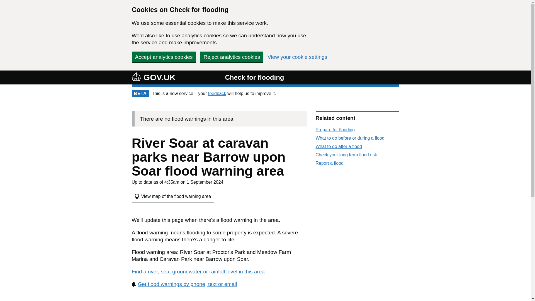 The width and height of the screenshot is (535, 301). I want to click on Skip to main content, so click(4, 3).